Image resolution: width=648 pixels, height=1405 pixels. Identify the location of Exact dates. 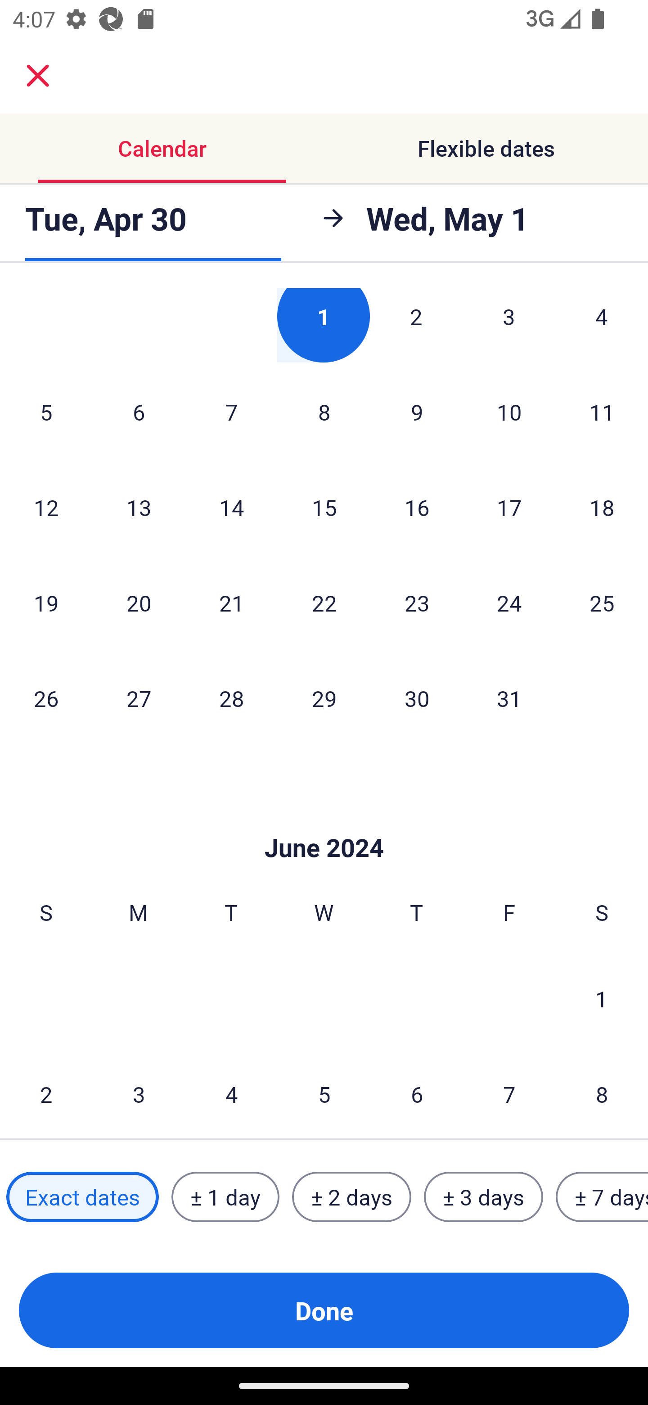
(82, 1197).